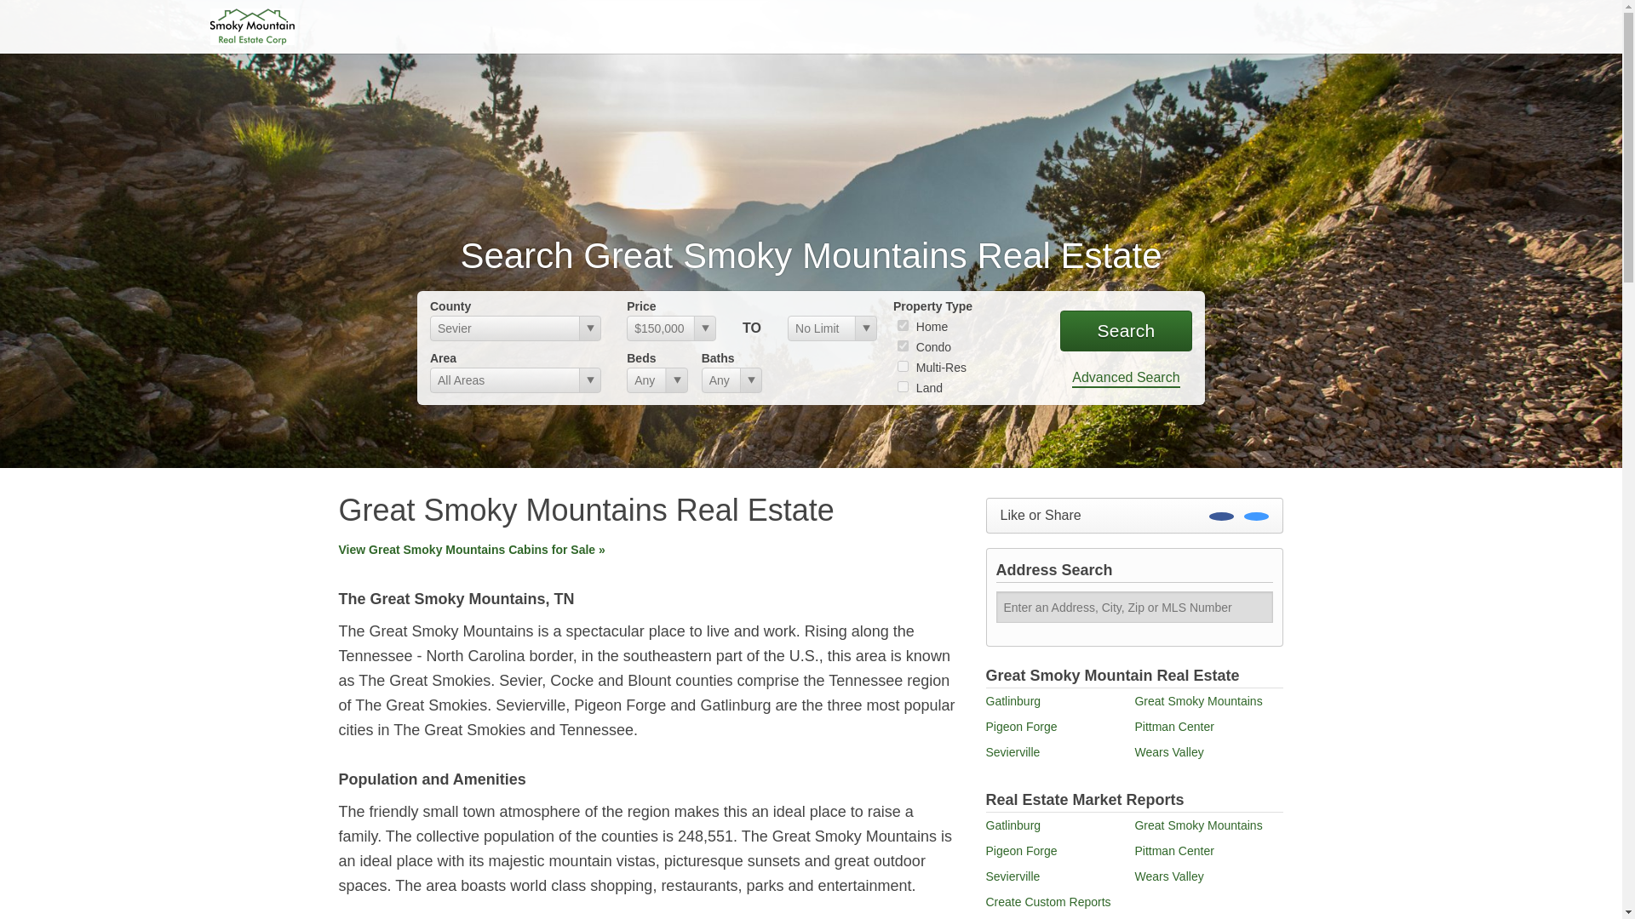  I want to click on res, so click(903, 325).